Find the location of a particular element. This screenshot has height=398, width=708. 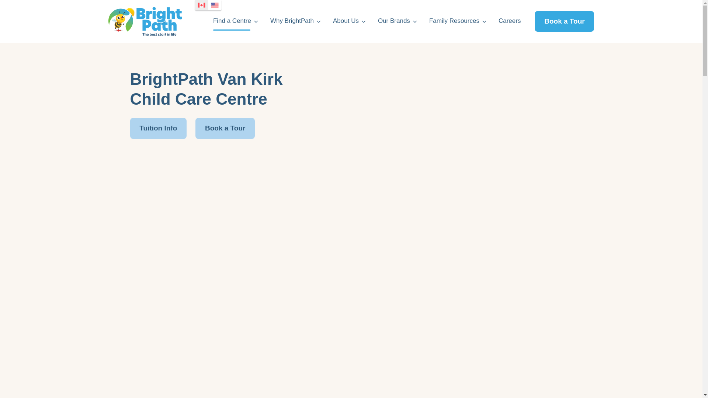

Book a Tour is located at coordinates (564, 21).